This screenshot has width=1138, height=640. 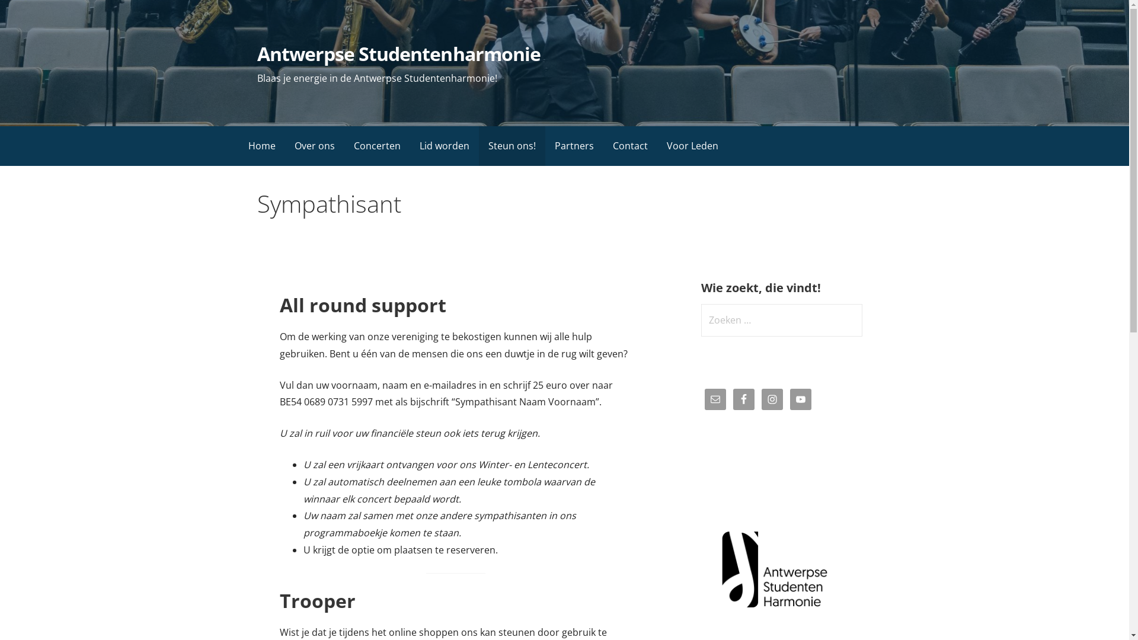 I want to click on Steun ons!, so click(x=512, y=146).